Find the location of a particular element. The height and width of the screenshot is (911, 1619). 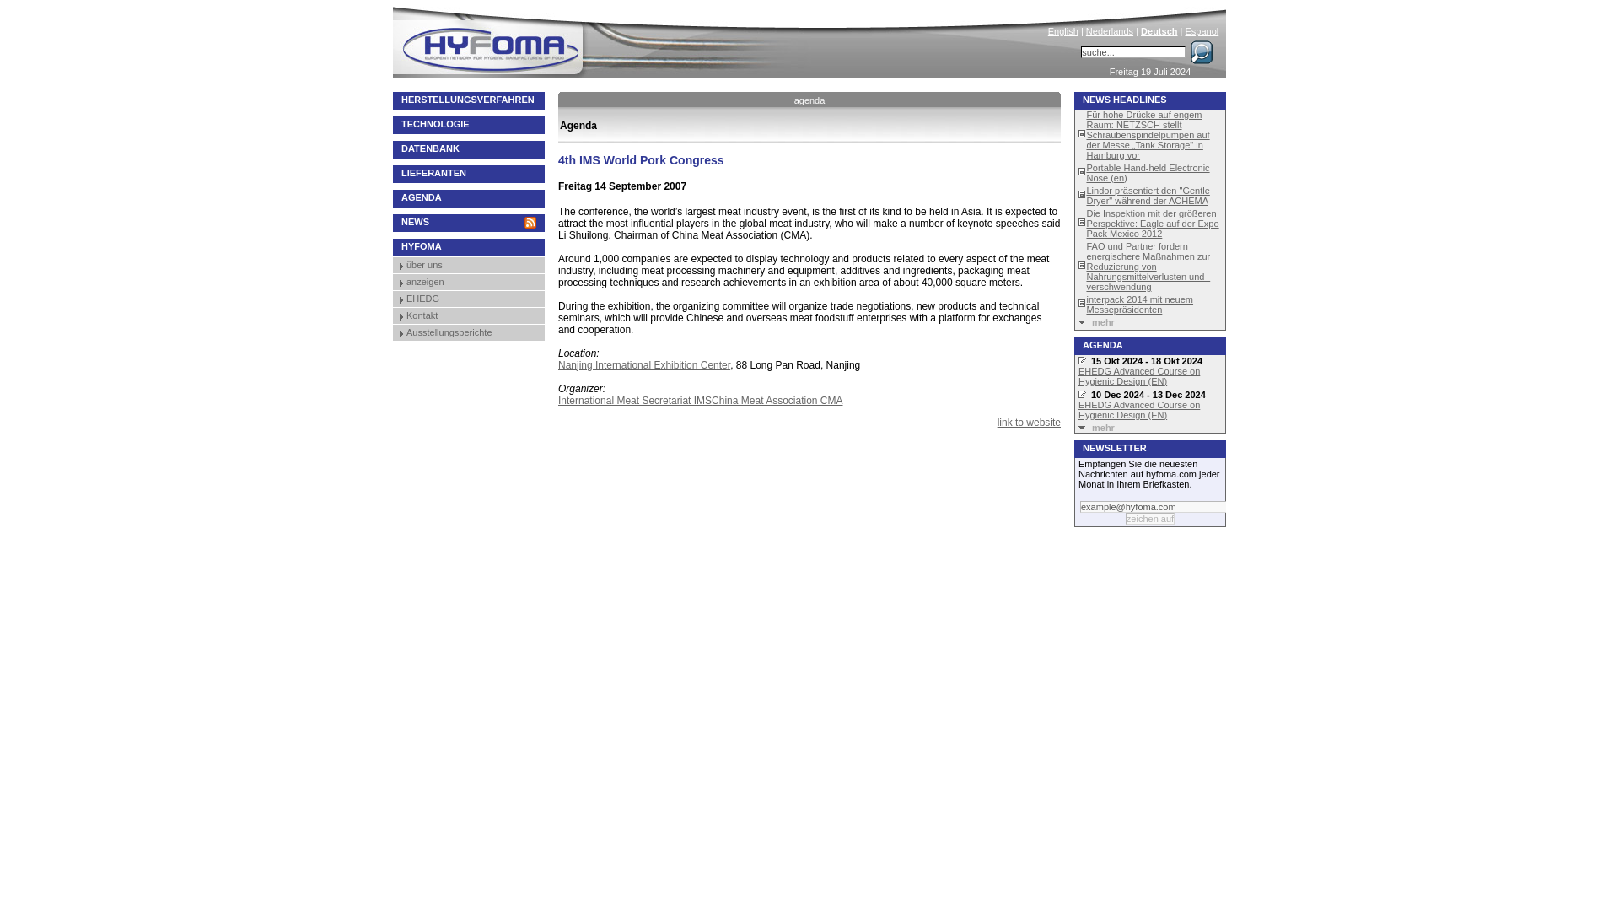

Nanjing International Exhibition Center is located at coordinates (644, 364).